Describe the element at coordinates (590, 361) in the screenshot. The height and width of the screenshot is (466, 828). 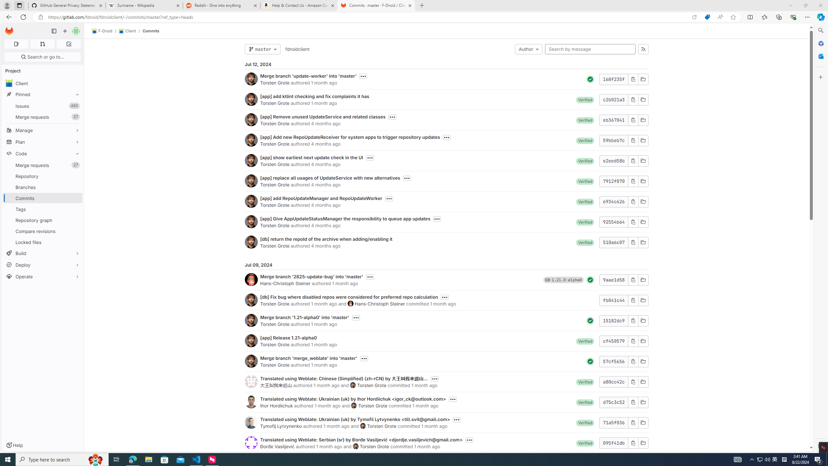
I see `Class: s24 gl-icon` at that location.